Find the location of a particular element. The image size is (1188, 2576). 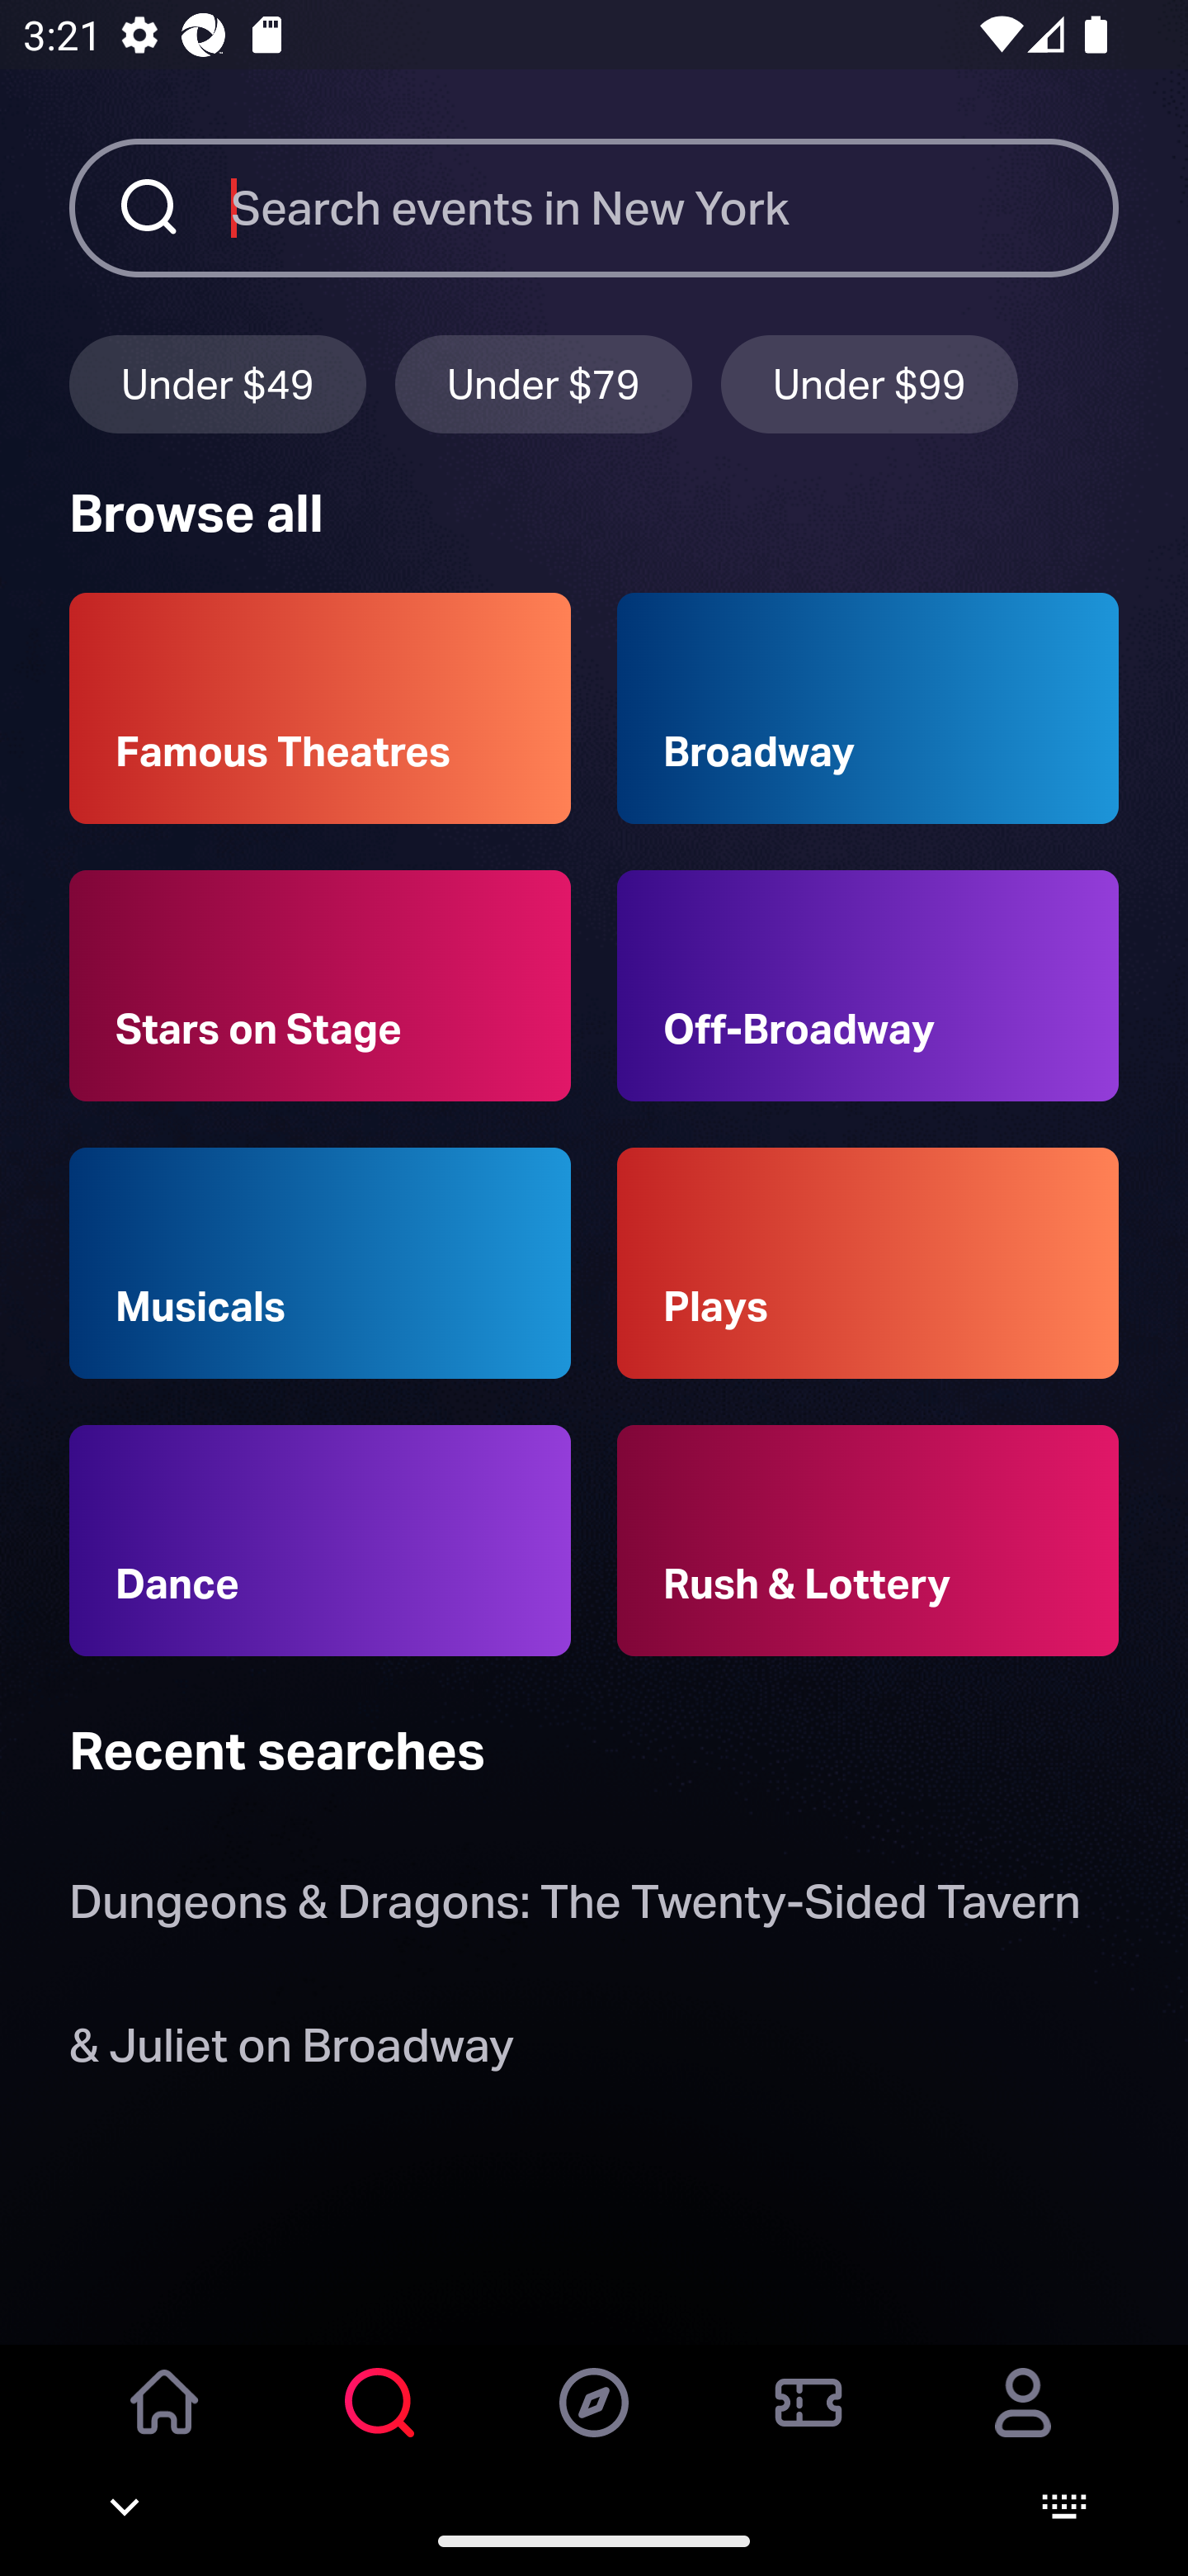

Plays is located at coordinates (868, 1263).